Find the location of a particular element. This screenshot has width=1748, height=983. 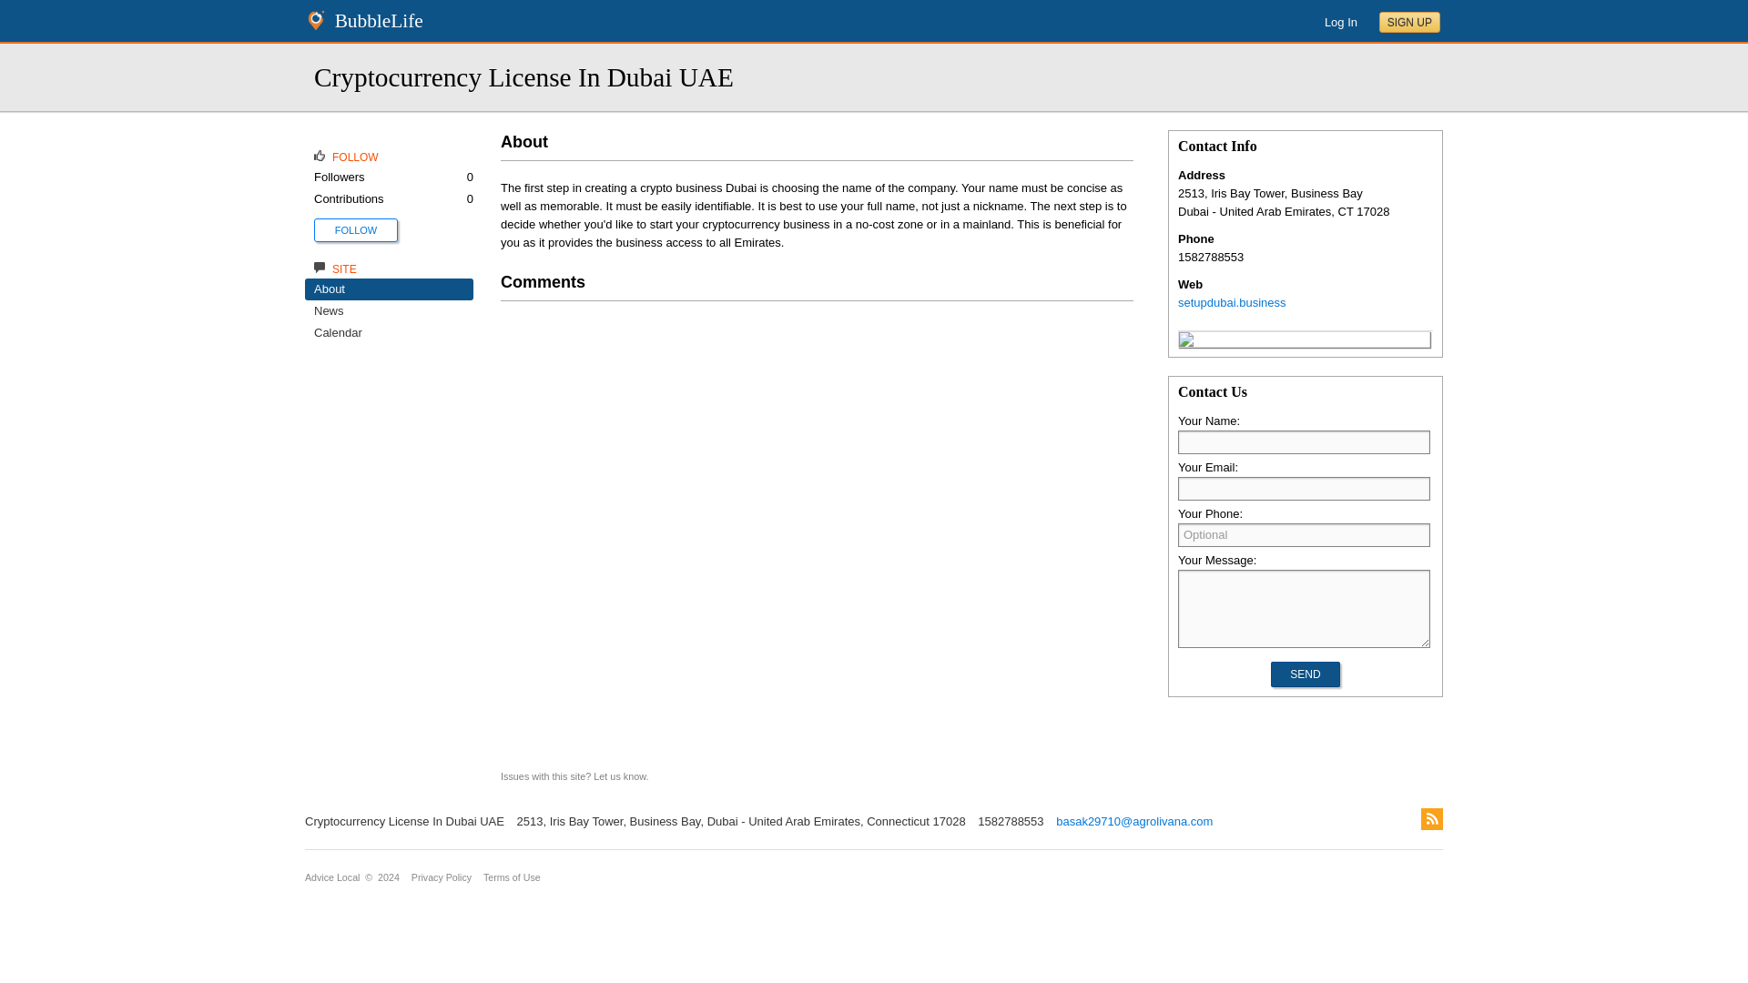

Issues with this site? Let us know. is located at coordinates (574, 775).